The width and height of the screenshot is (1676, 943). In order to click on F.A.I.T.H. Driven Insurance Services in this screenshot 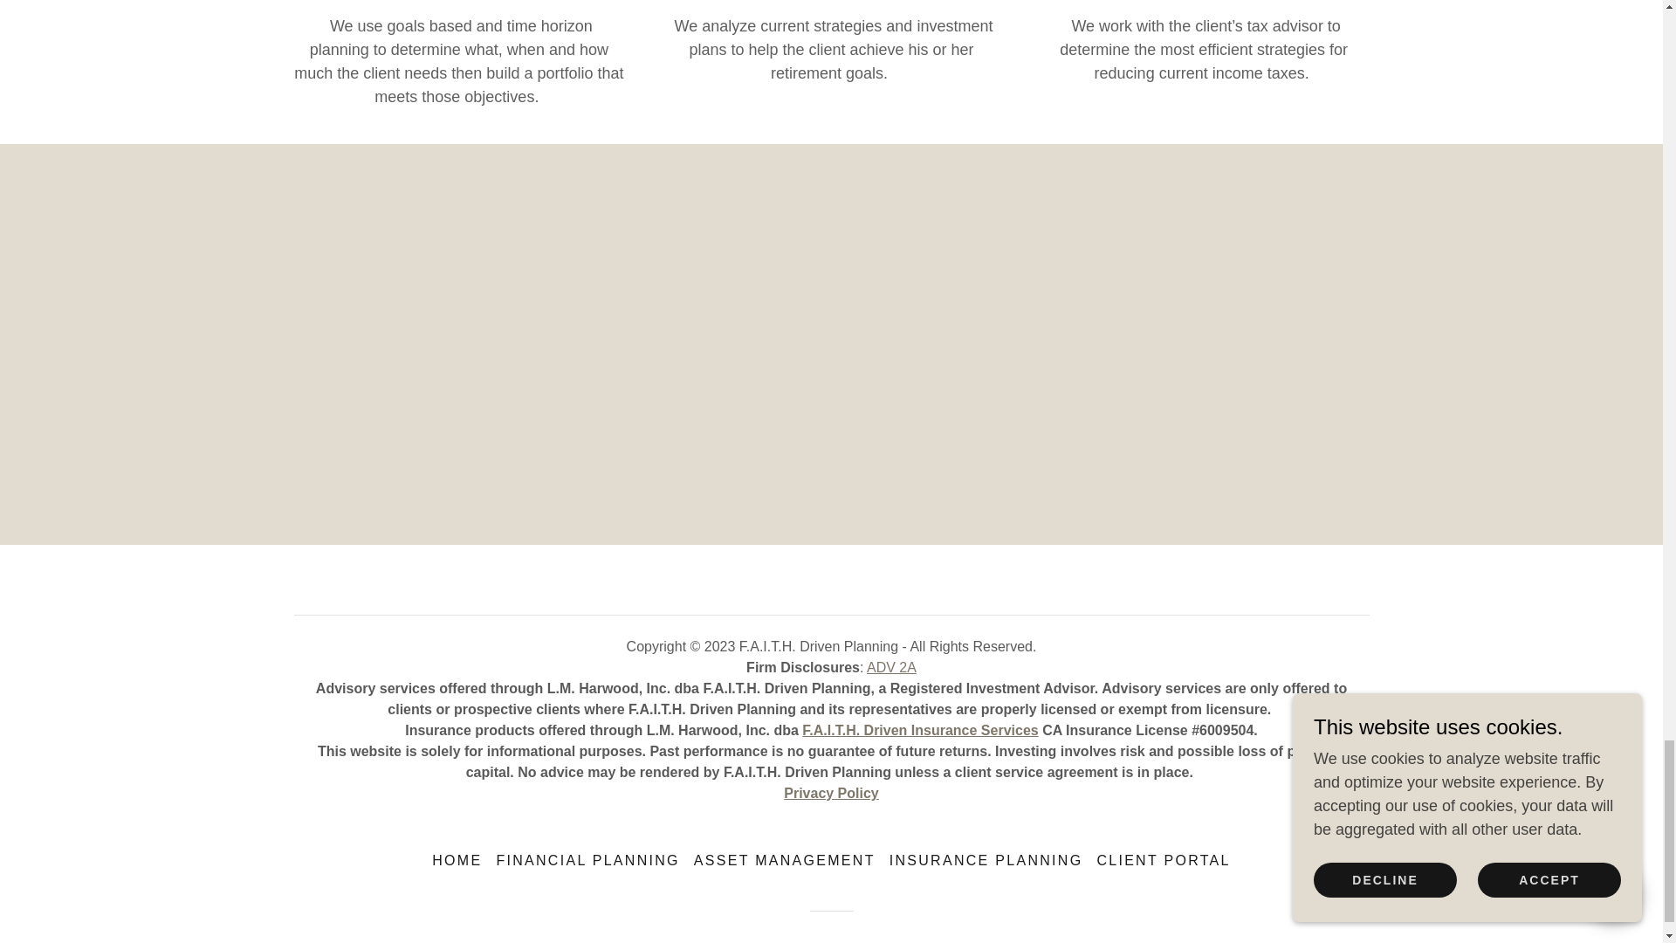, I will do `click(920, 730)`.